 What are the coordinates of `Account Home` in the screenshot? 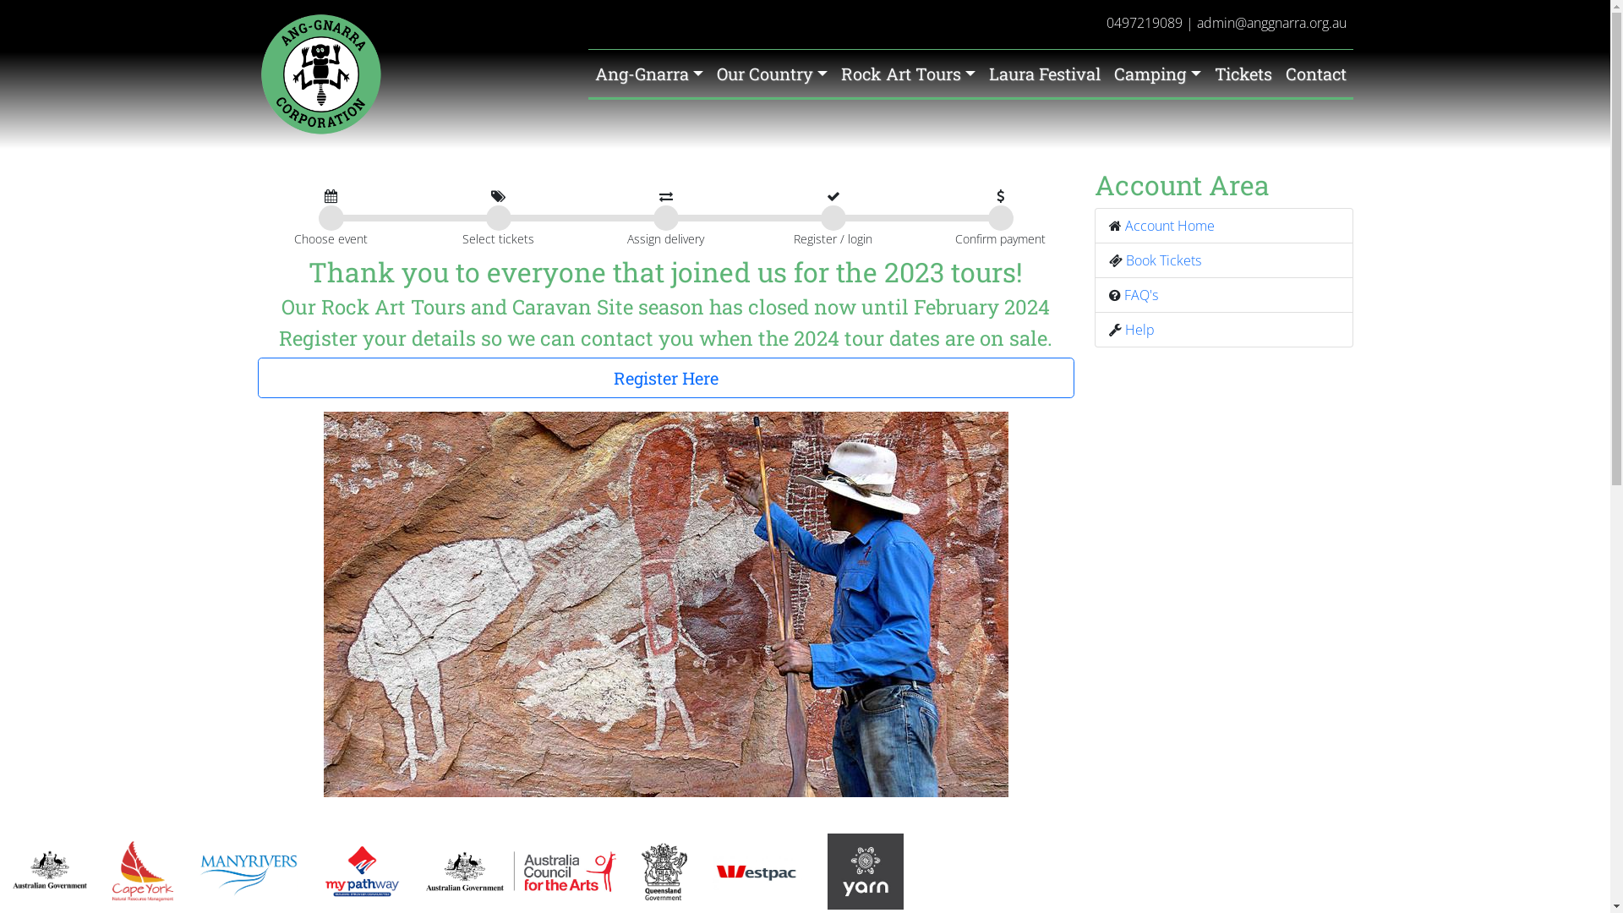 It's located at (1169, 226).